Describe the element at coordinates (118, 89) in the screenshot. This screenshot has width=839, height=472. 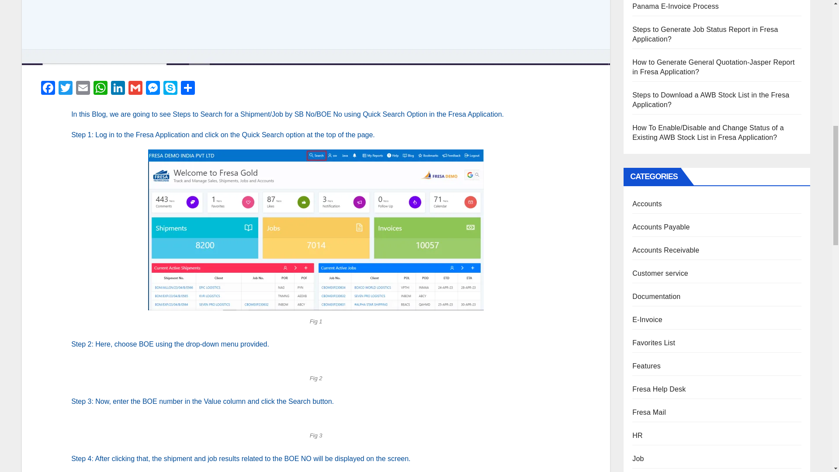
I see `LinkedIn` at that location.